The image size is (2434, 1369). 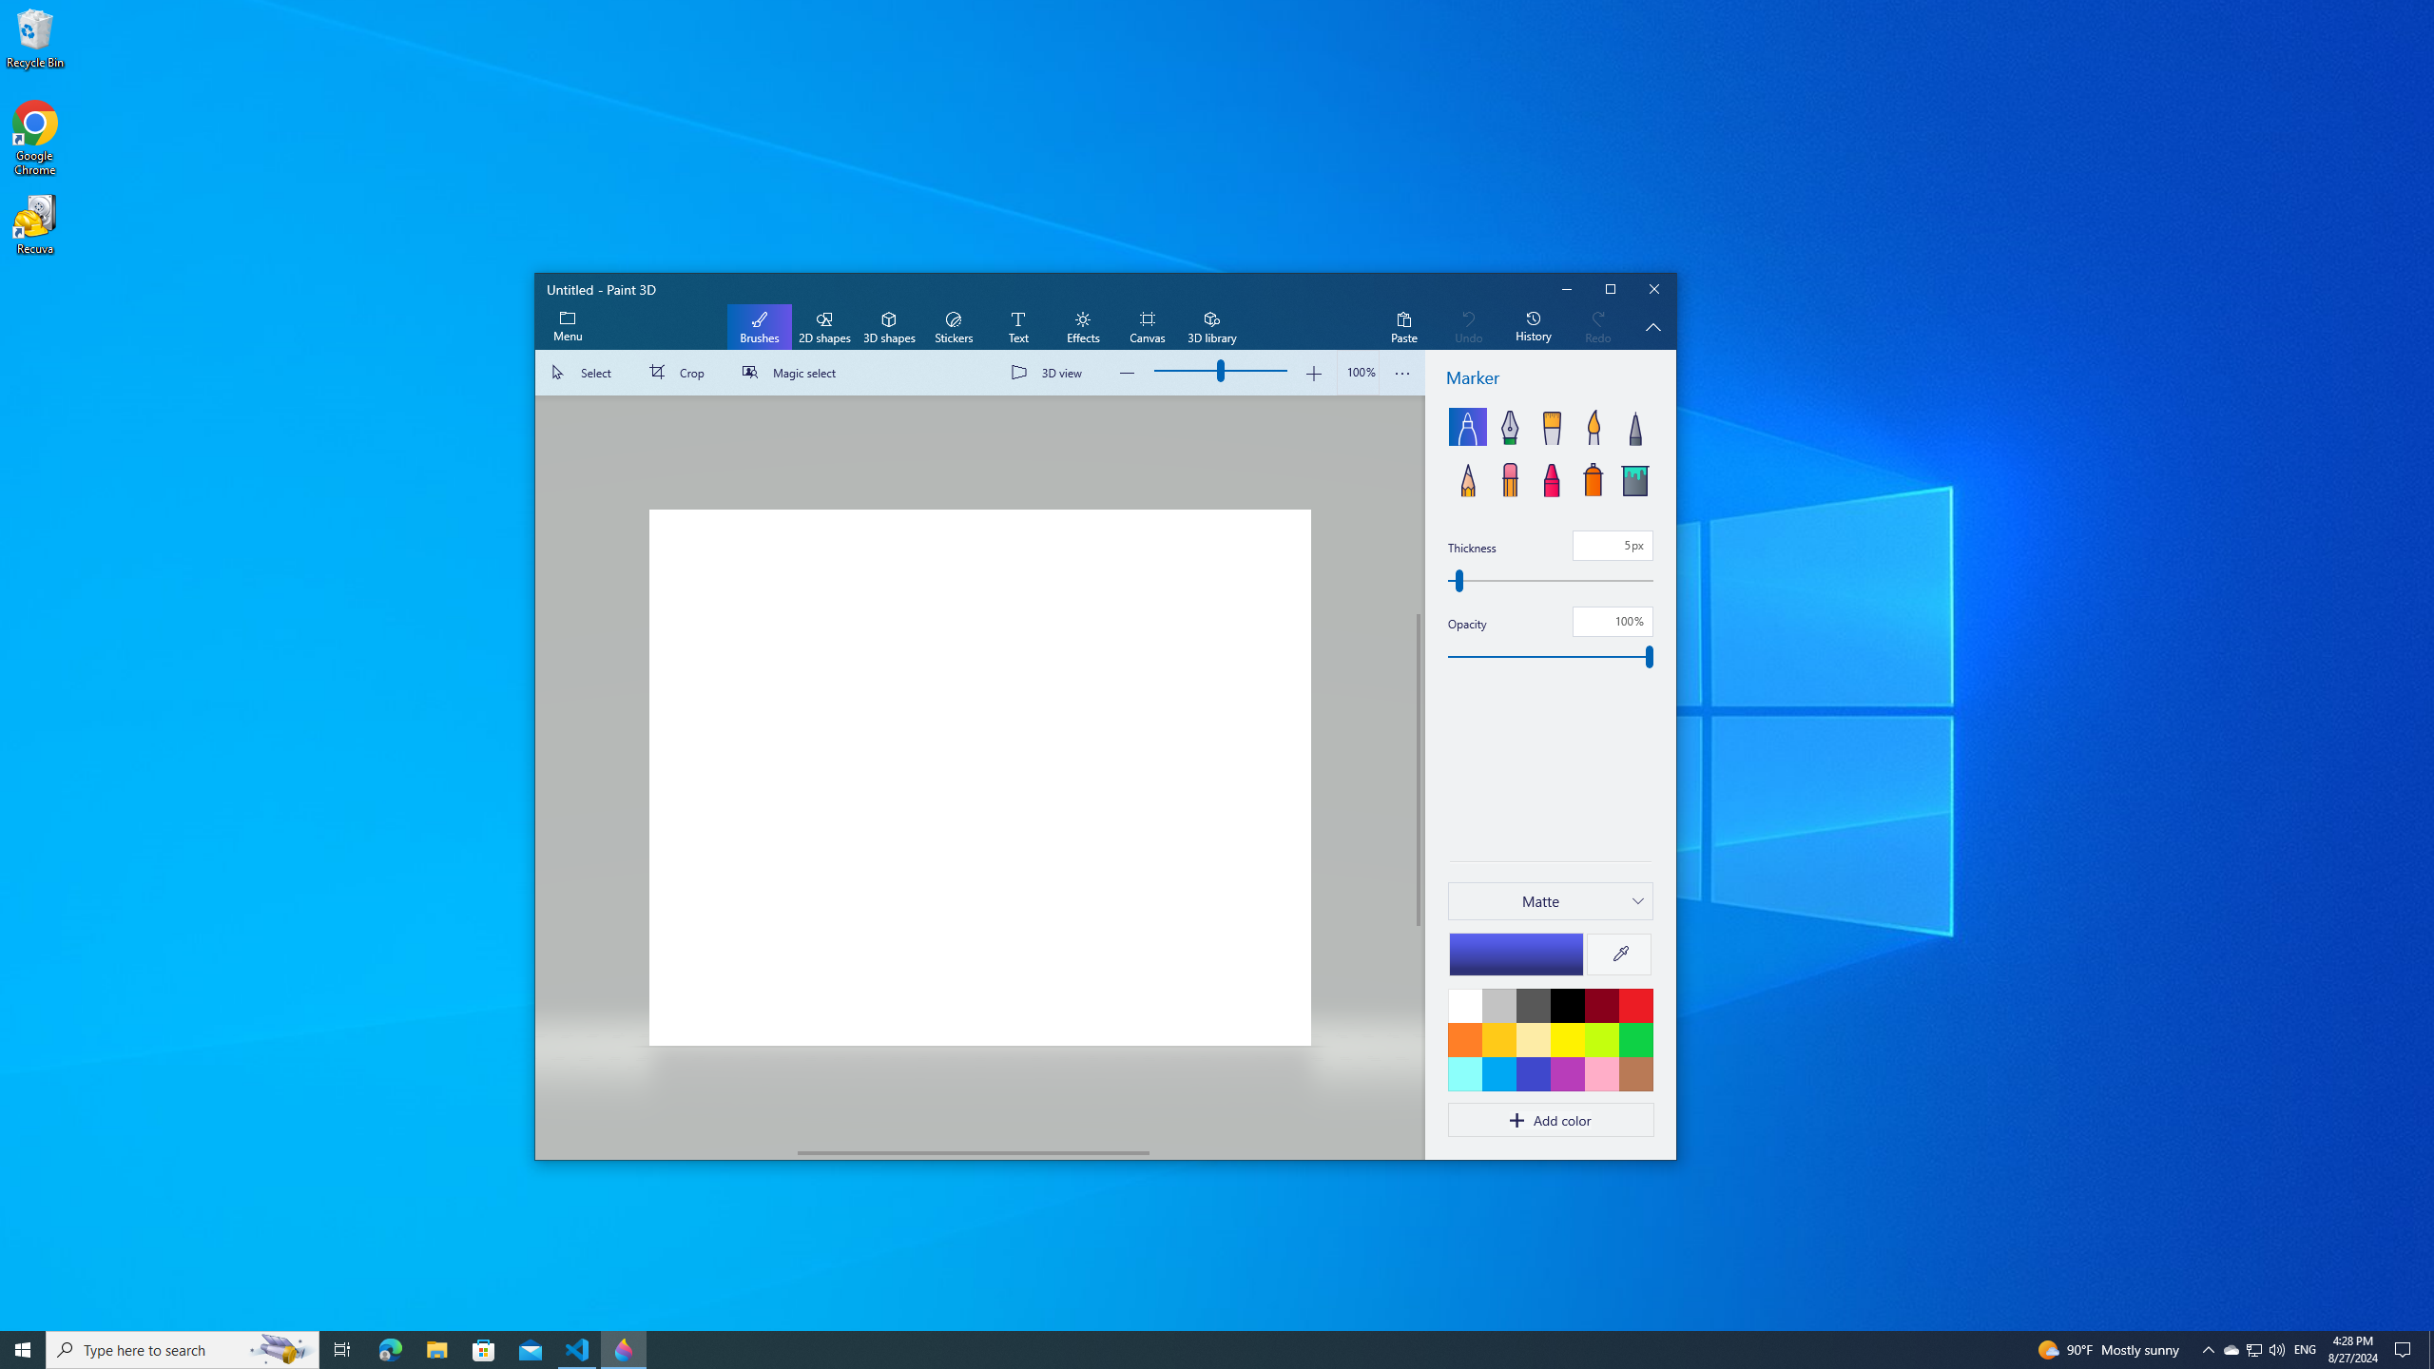 What do you see at coordinates (1498, 1005) in the screenshot?
I see `Light grey` at bounding box center [1498, 1005].